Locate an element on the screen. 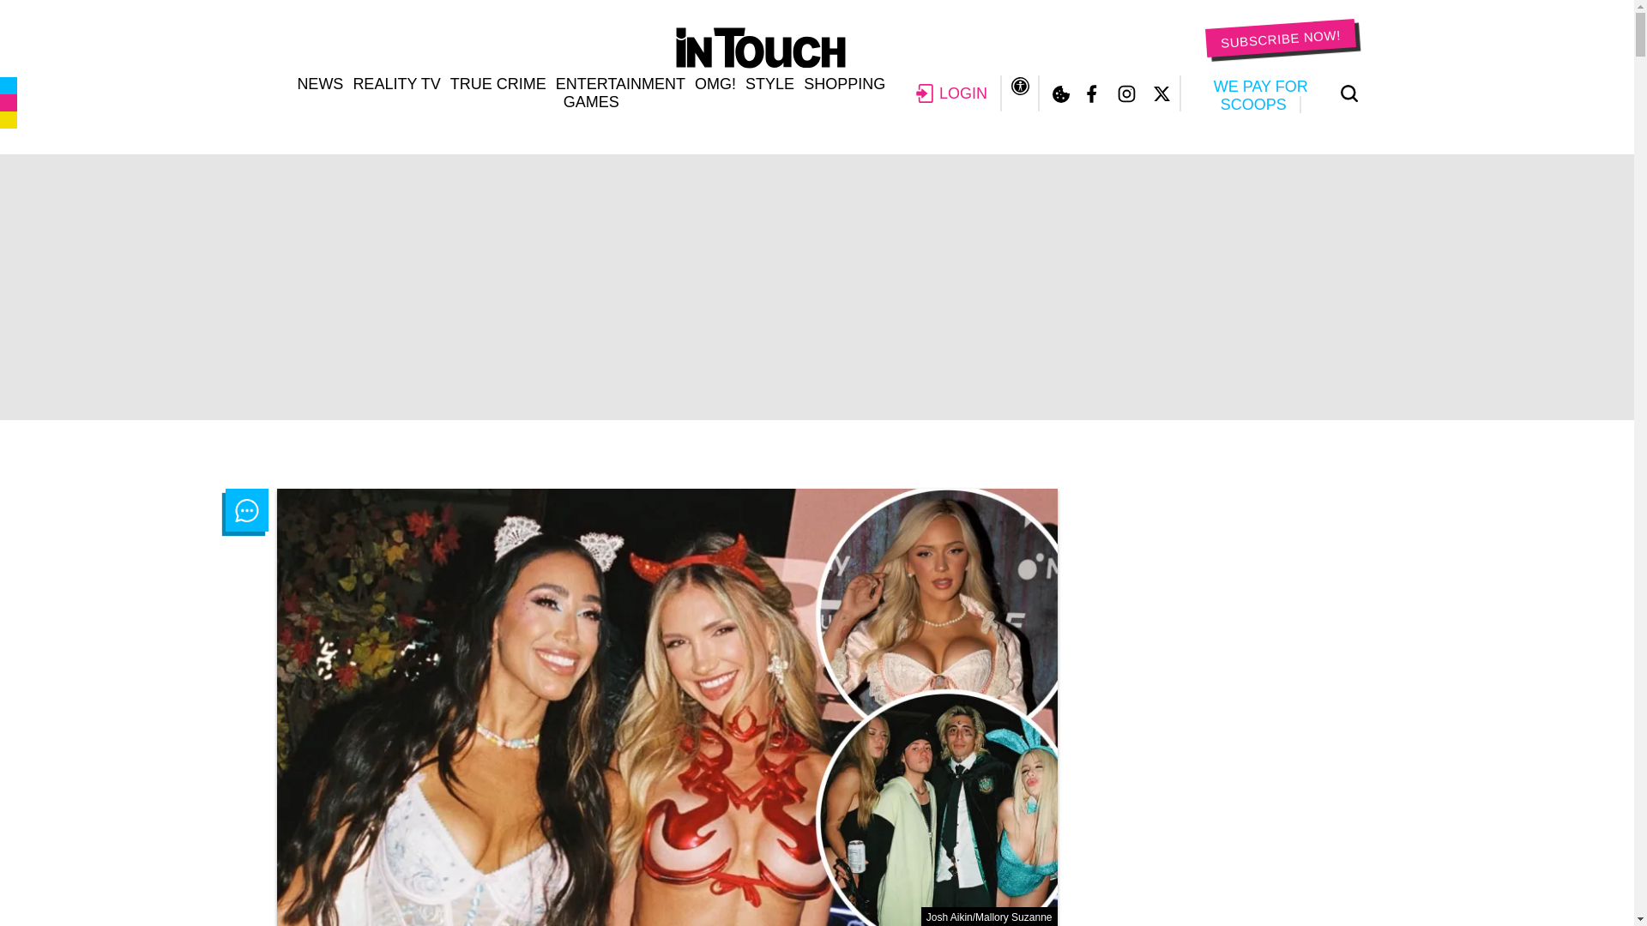 Image resolution: width=1647 pixels, height=926 pixels. TRUE CRIME is located at coordinates (498, 84).